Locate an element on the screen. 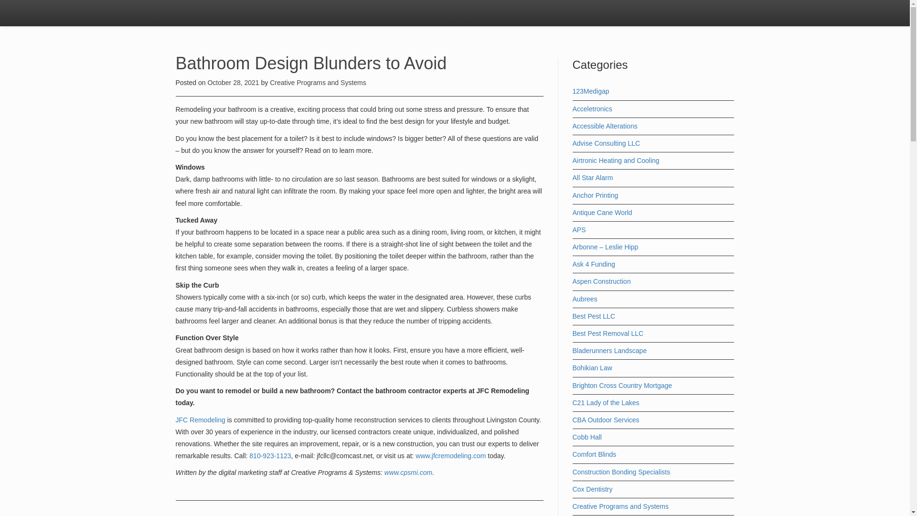 The width and height of the screenshot is (917, 516). Airtronic Heating and Cooling is located at coordinates (616, 161).